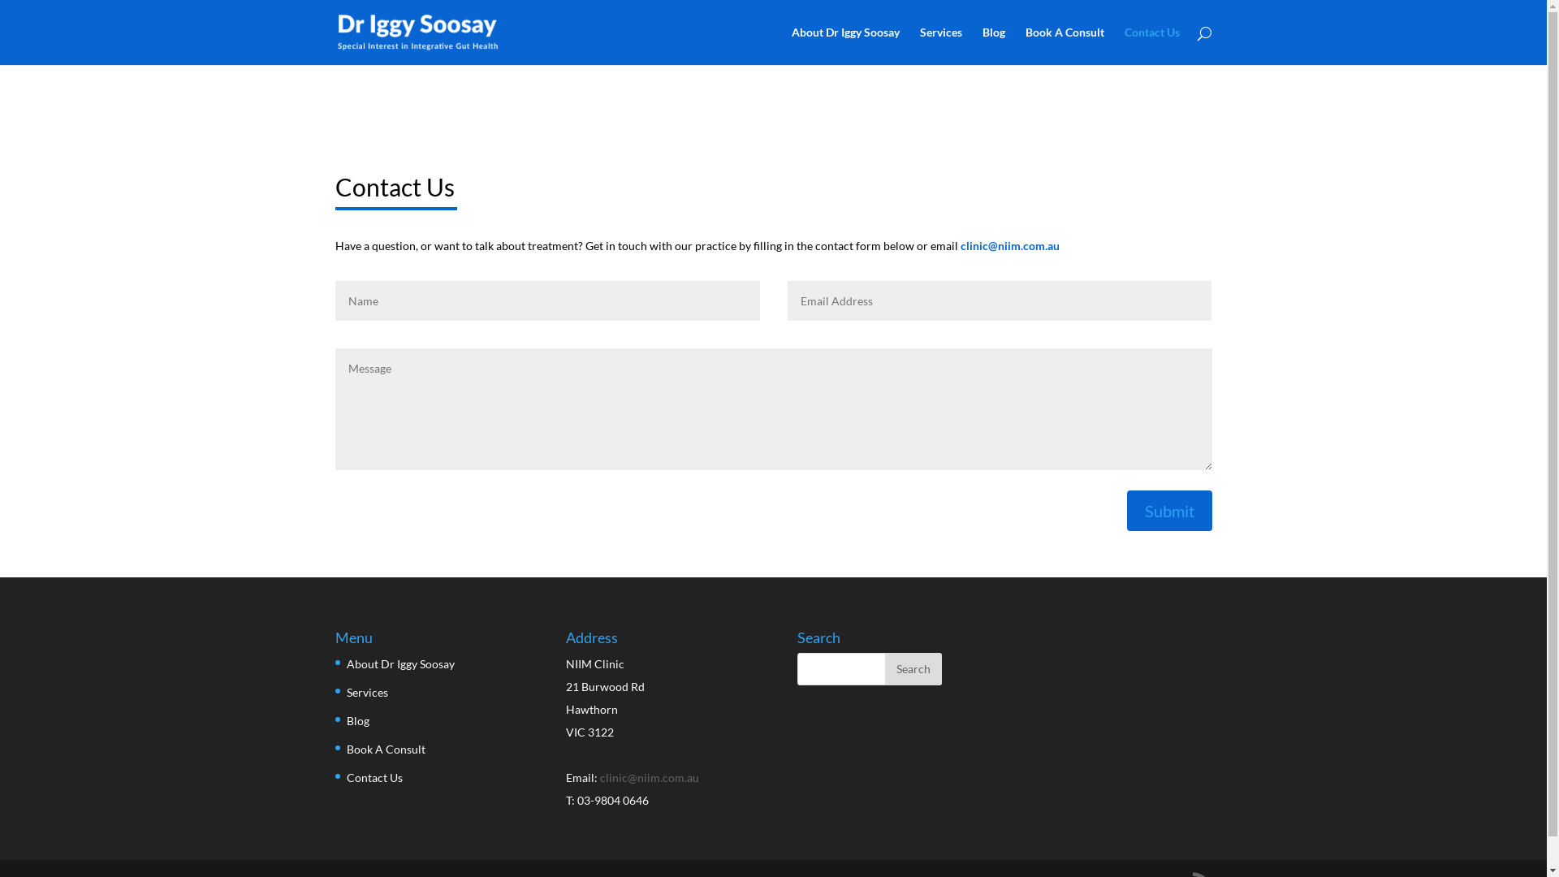  I want to click on About Dr Iggy Soosay, so click(844, 45).